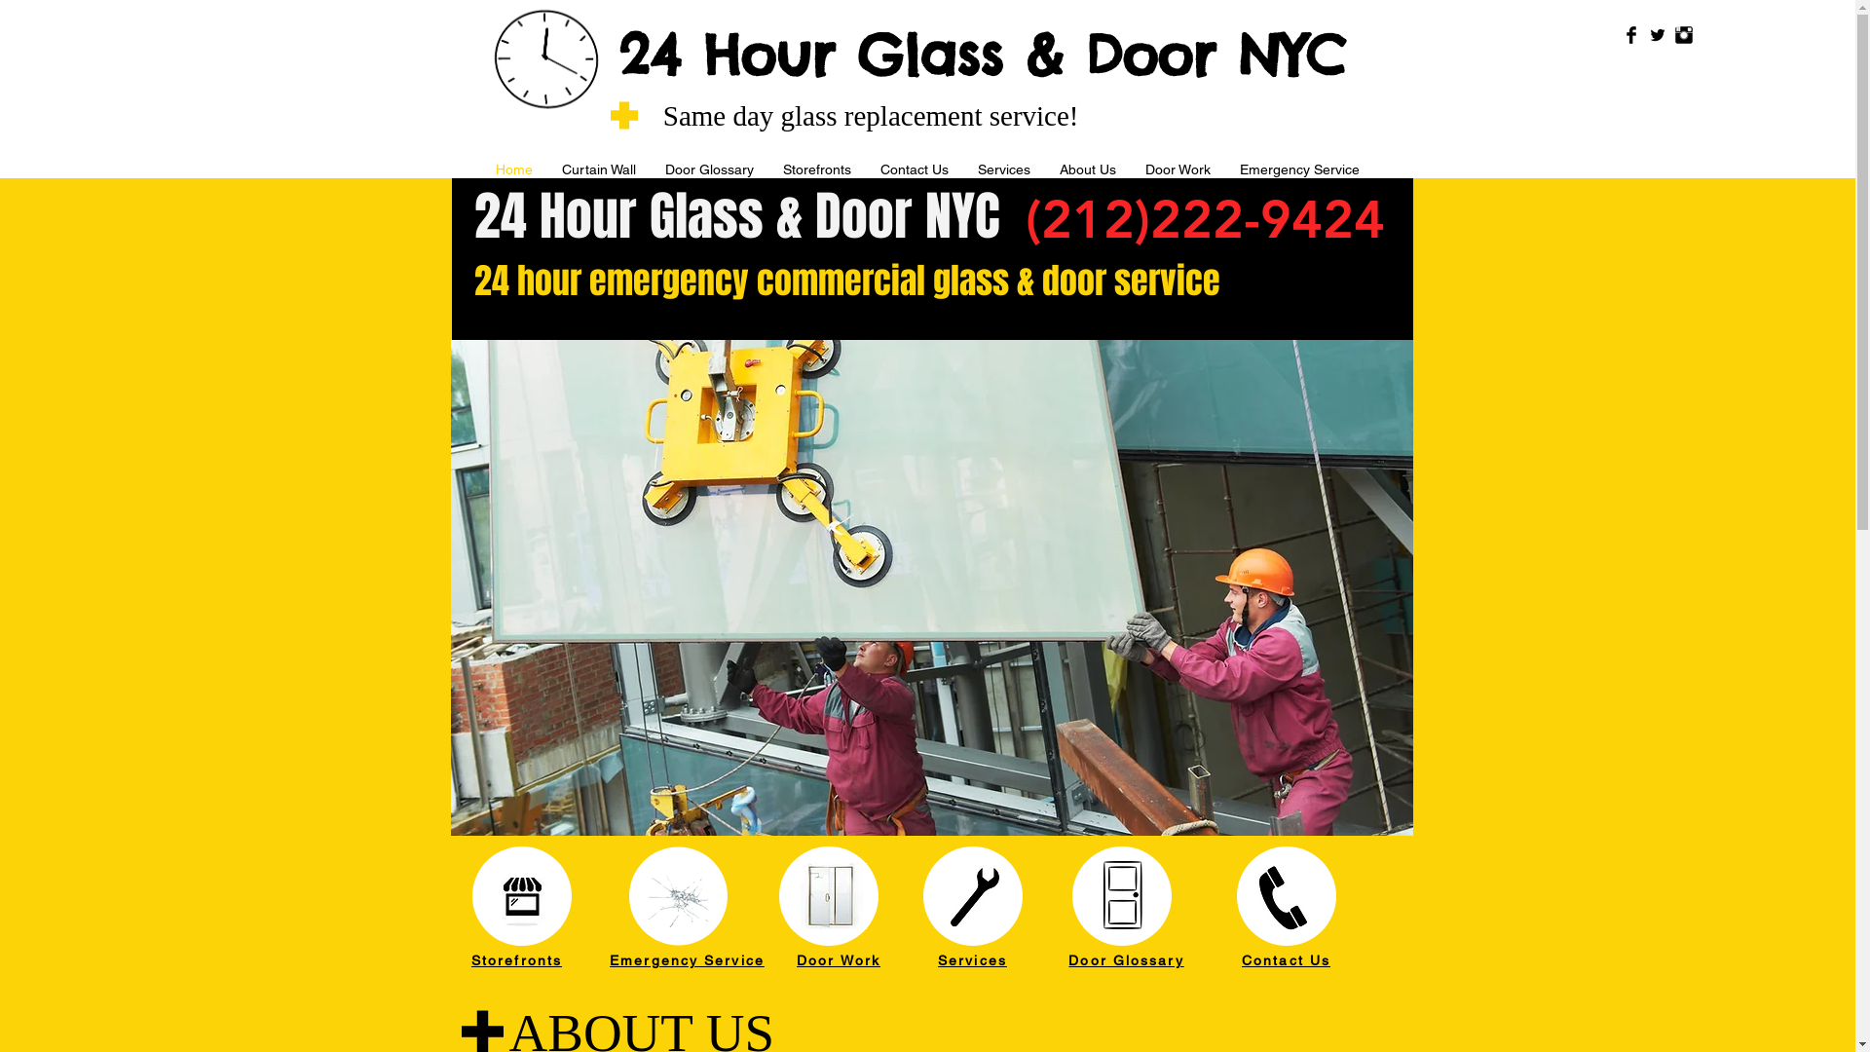  I want to click on About Us, so click(1088, 166).